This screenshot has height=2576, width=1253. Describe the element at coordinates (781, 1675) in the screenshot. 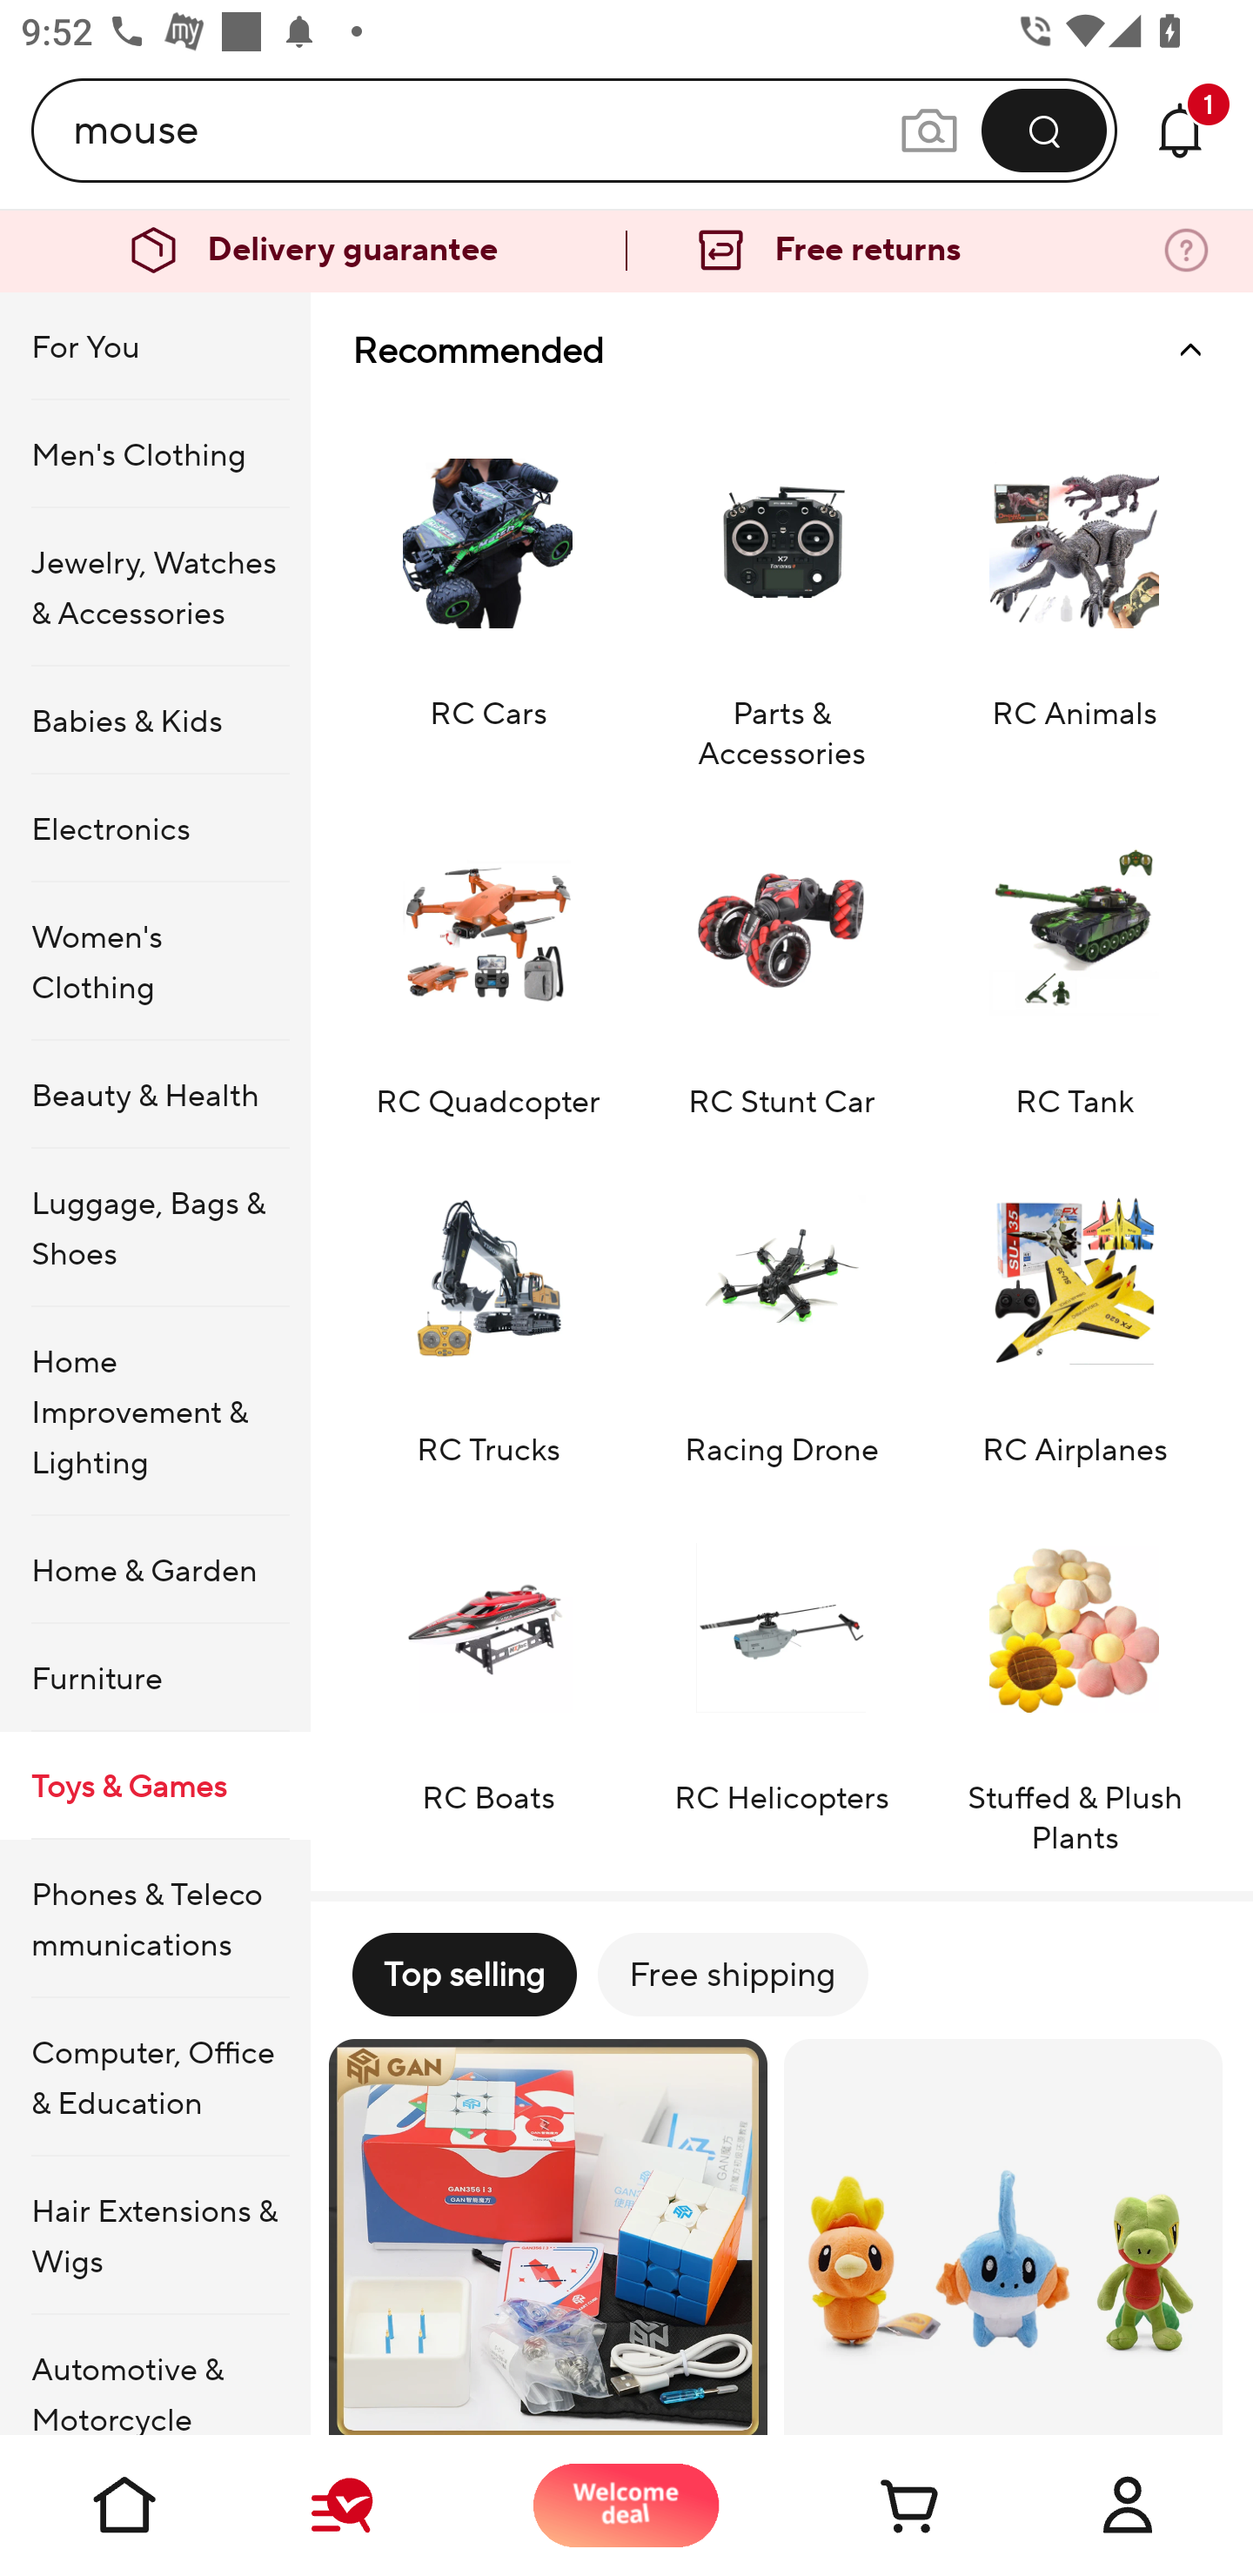

I see `RC Helicopters` at that location.